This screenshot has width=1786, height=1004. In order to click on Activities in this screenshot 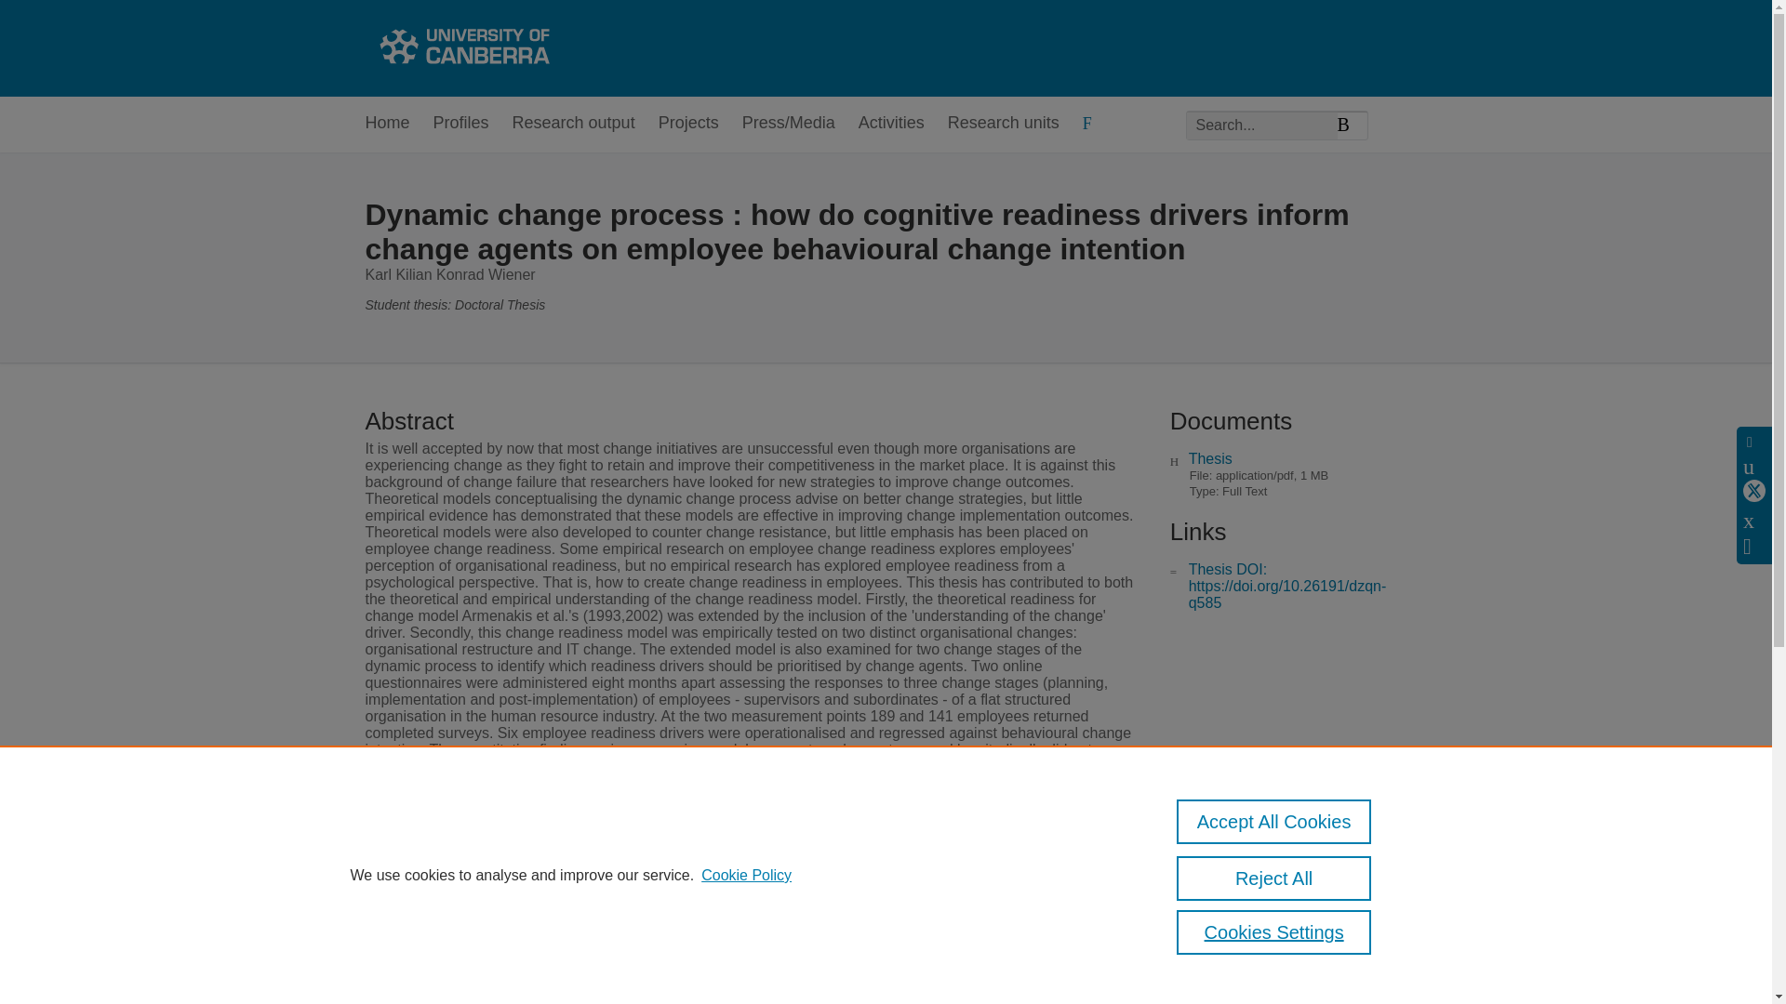, I will do `click(891, 124)`.